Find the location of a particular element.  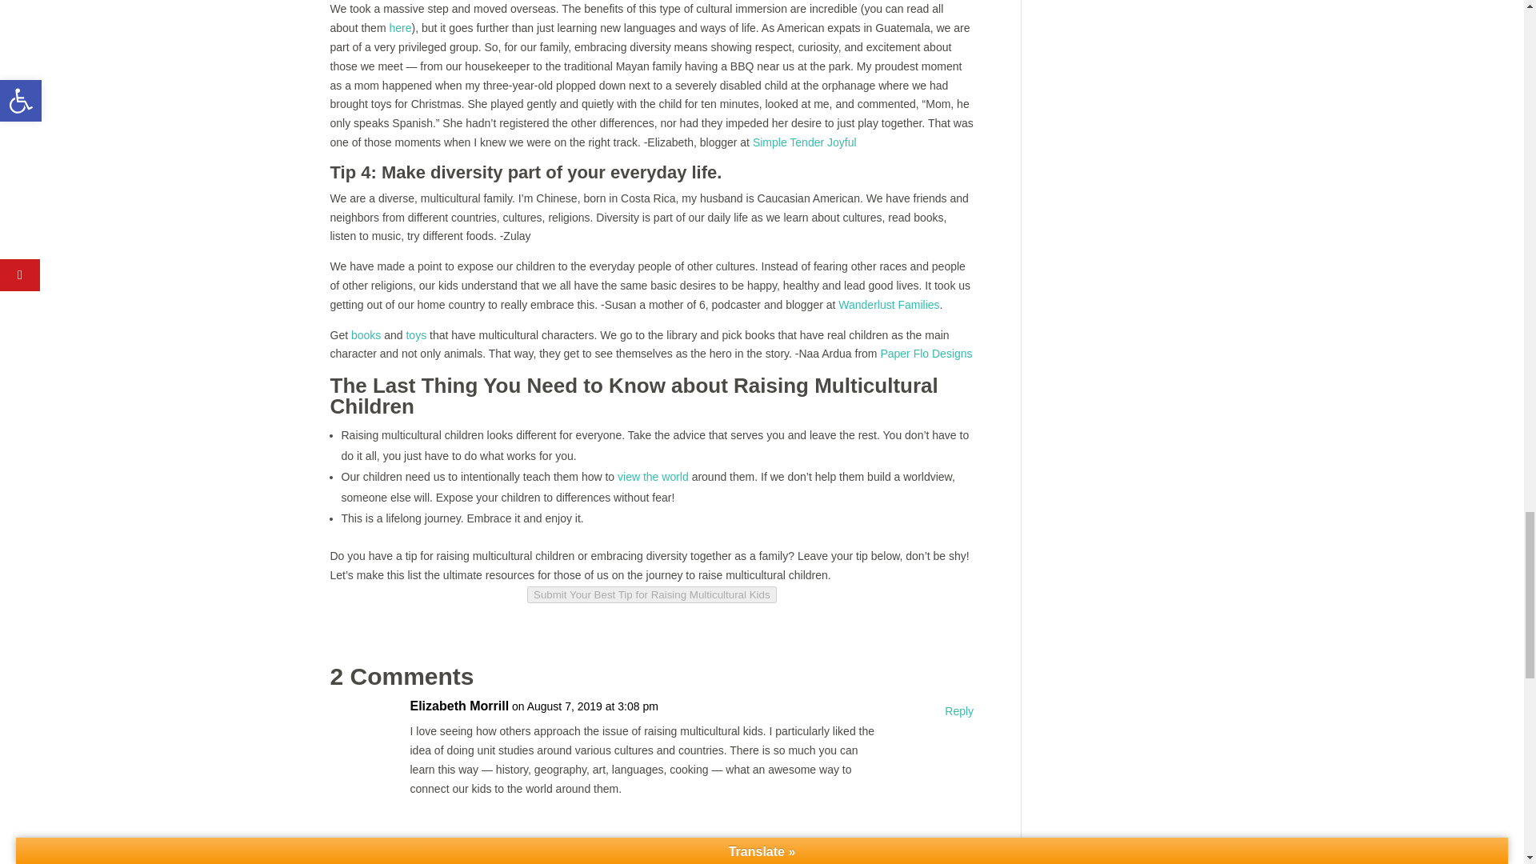

Reply is located at coordinates (958, 712).